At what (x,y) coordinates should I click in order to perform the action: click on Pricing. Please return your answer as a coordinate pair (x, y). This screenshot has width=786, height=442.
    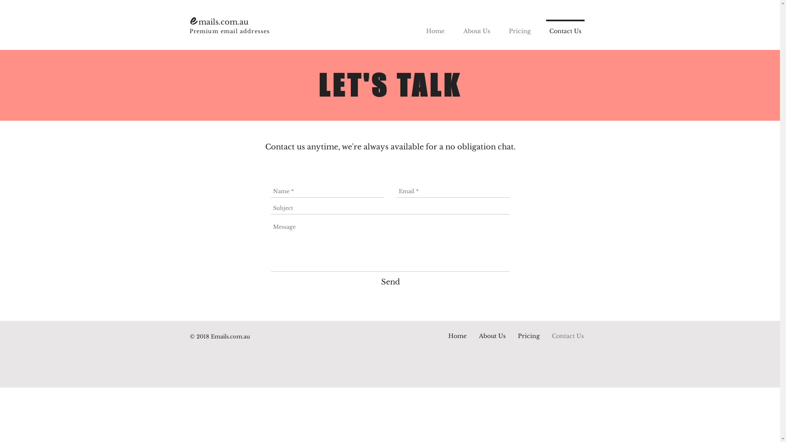
    Looking at the image, I should click on (520, 27).